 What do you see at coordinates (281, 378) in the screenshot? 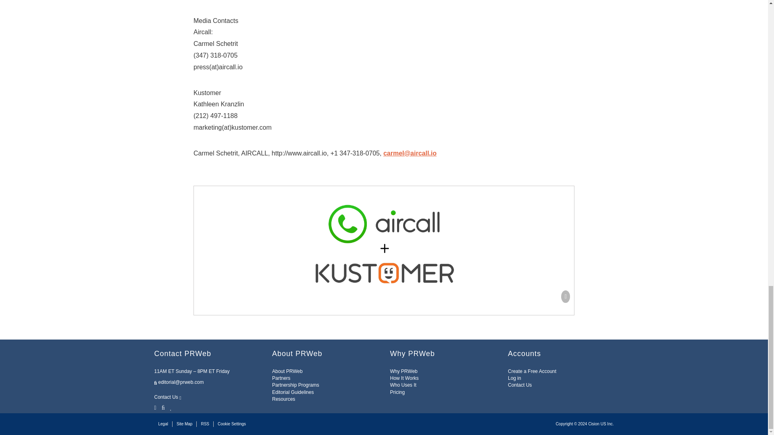
I see `Partners` at bounding box center [281, 378].